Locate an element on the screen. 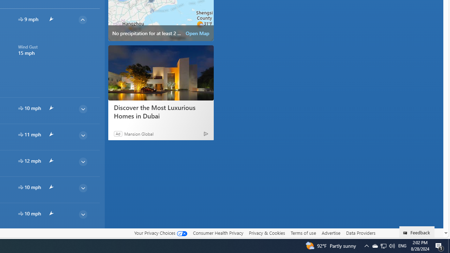 This screenshot has width=450, height=253. common/arrow is located at coordinates (51, 240).